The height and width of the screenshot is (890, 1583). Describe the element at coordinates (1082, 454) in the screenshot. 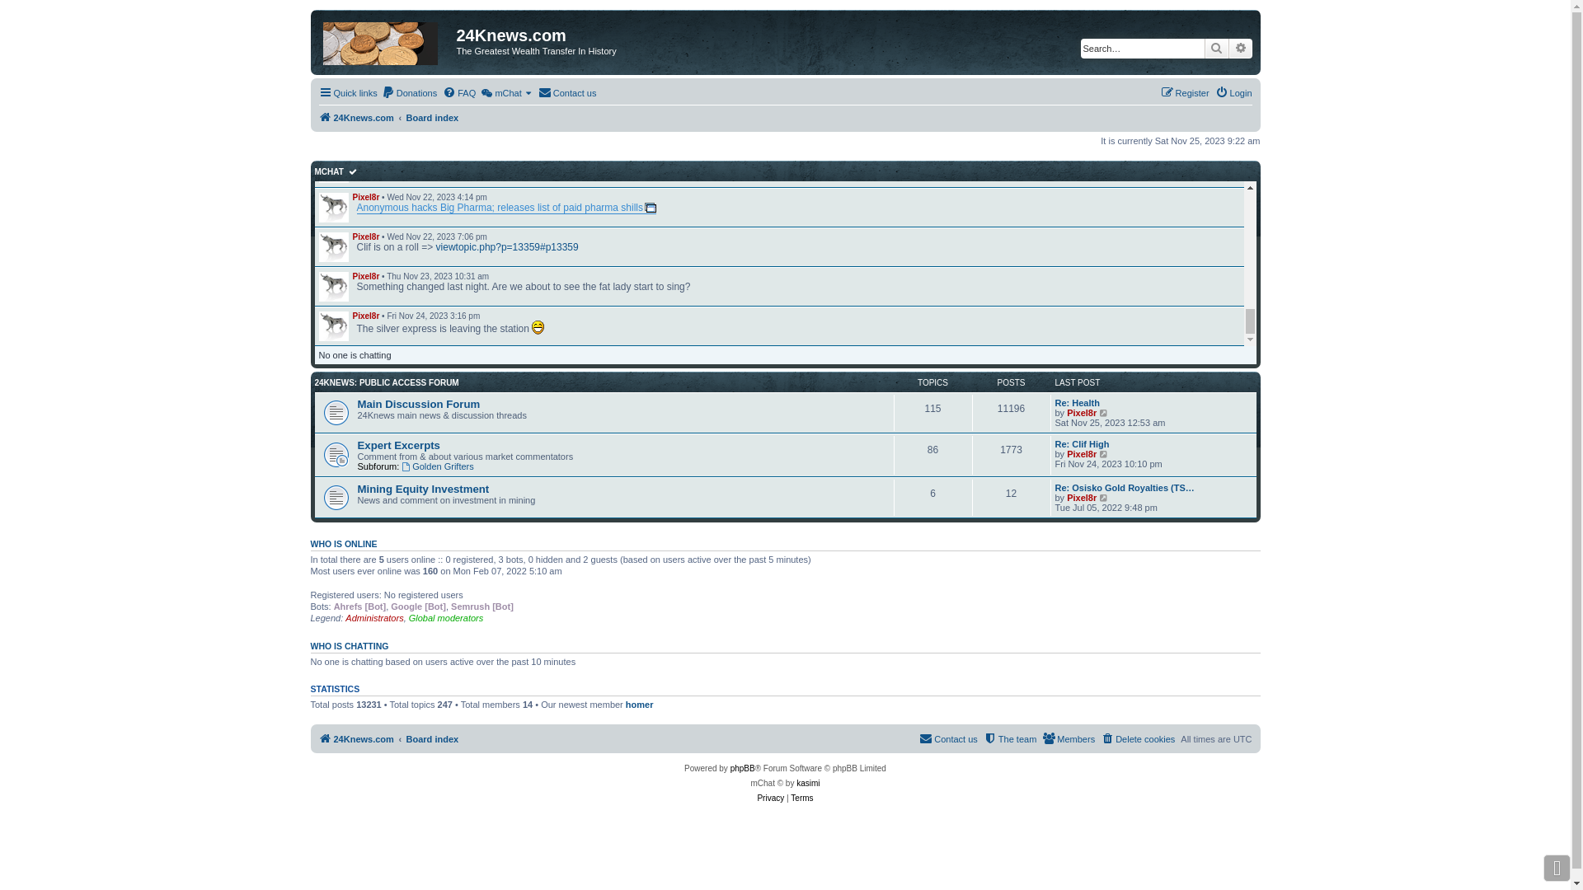

I see `Pixel8r` at that location.